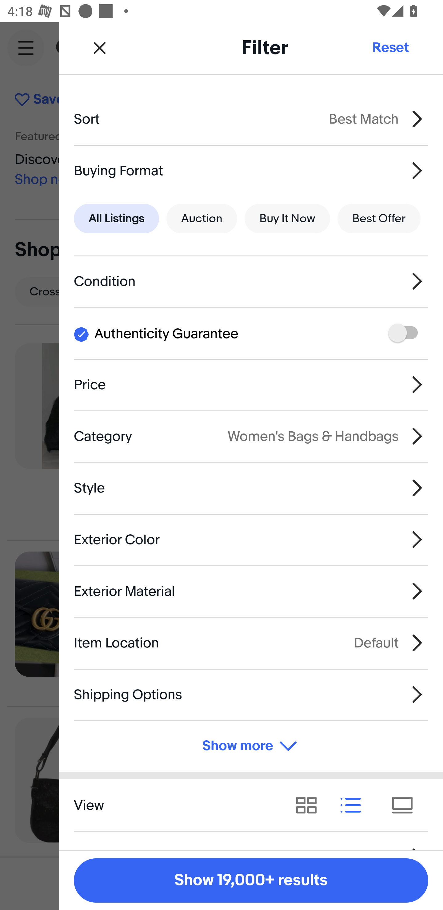 The image size is (443, 910). What do you see at coordinates (287, 219) in the screenshot?
I see `Buy It Now` at bounding box center [287, 219].